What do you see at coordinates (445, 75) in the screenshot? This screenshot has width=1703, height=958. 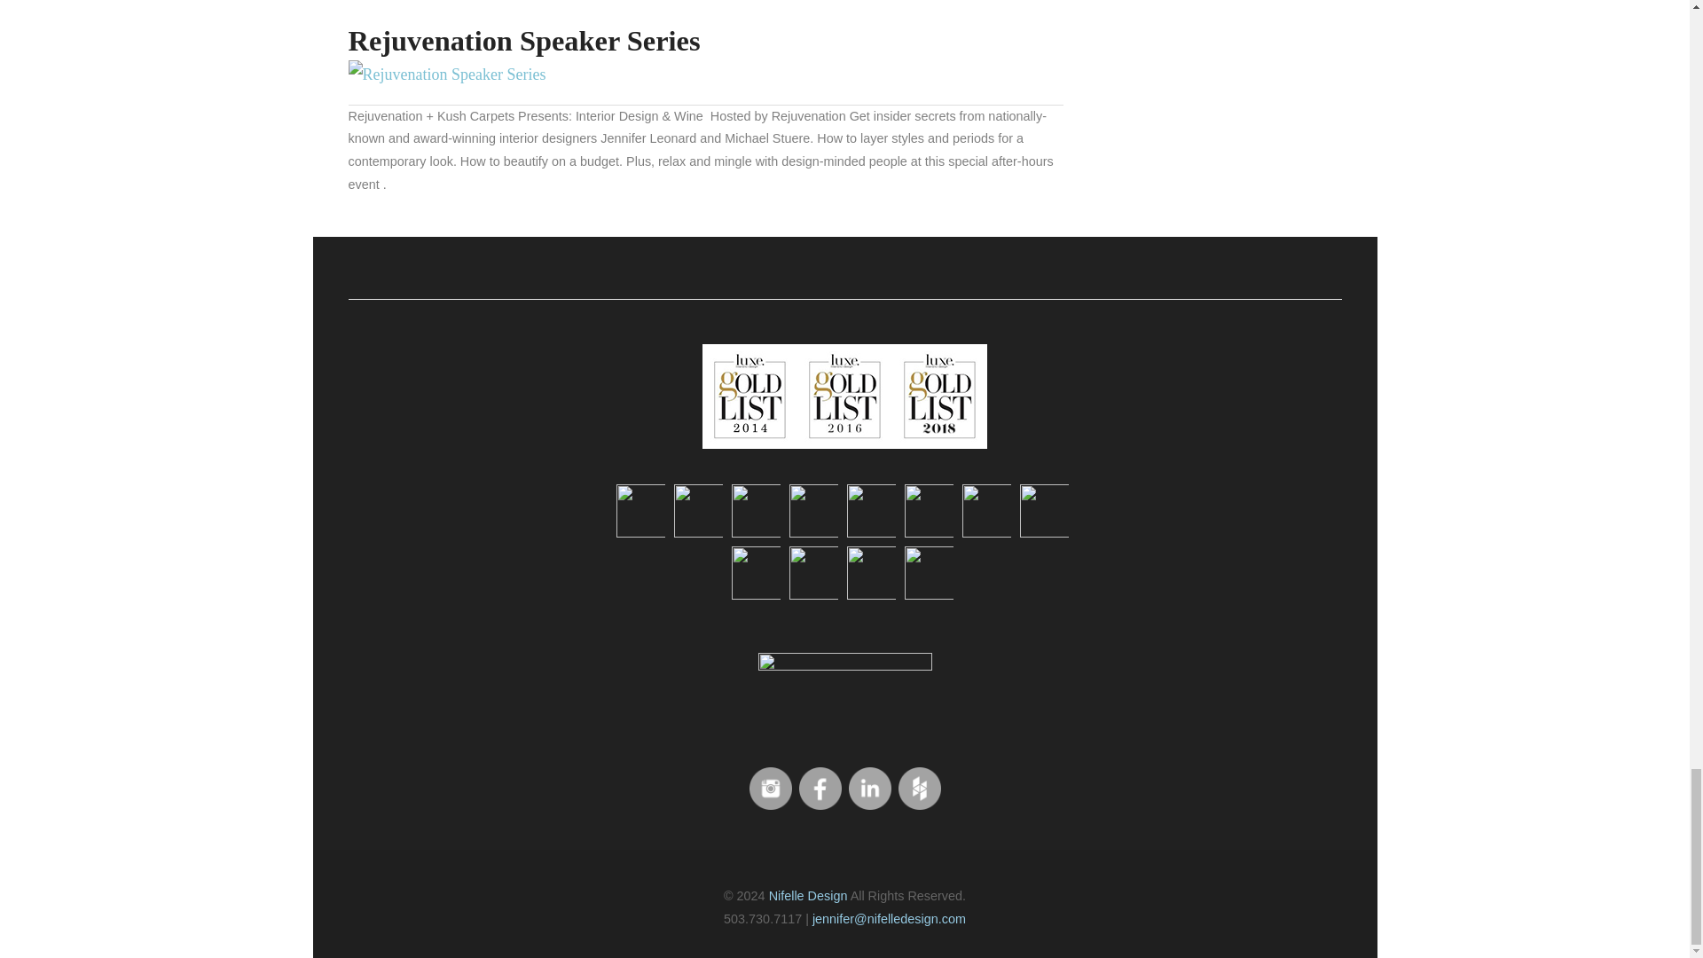 I see `Rejuvenation Speaker Series` at bounding box center [445, 75].